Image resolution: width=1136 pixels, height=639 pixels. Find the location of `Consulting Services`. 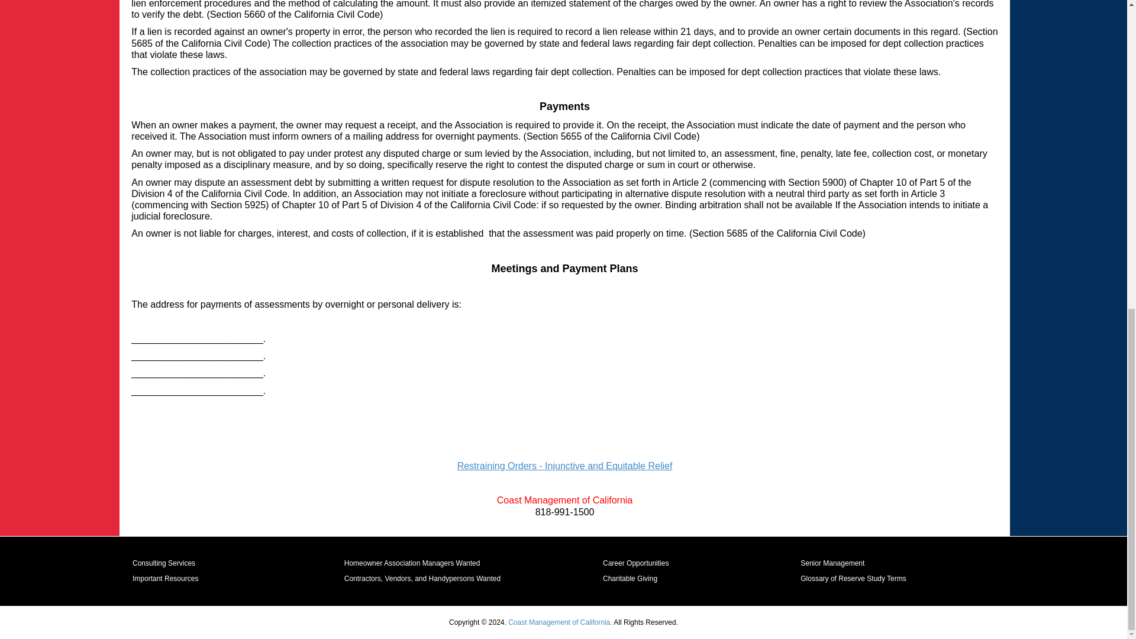

Consulting Services is located at coordinates (244, 563).